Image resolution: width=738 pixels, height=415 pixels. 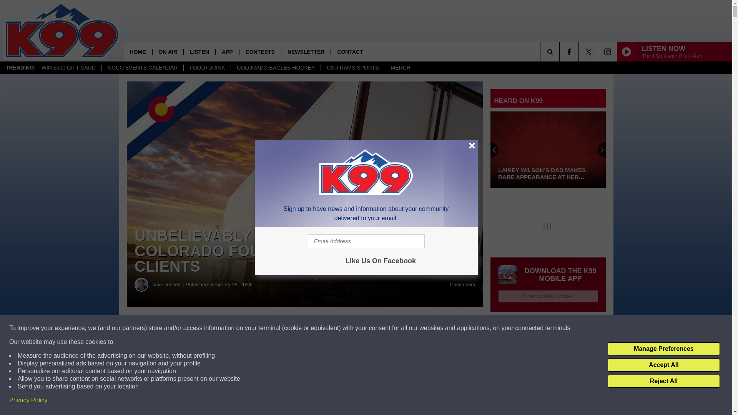 What do you see at coordinates (366, 241) in the screenshot?
I see `Email Address` at bounding box center [366, 241].